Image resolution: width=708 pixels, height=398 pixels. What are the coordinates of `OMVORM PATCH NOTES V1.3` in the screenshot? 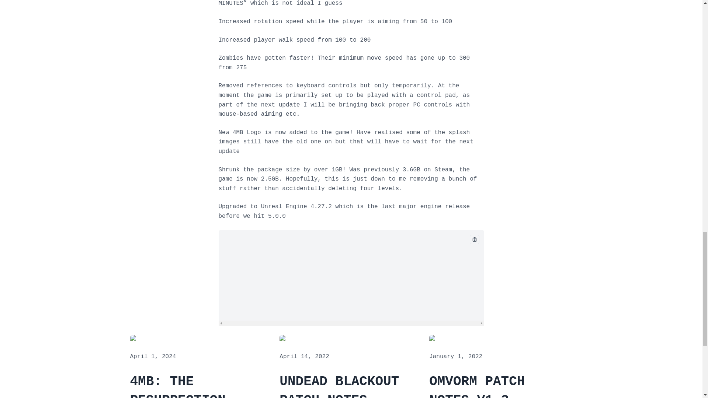 It's located at (500, 385).